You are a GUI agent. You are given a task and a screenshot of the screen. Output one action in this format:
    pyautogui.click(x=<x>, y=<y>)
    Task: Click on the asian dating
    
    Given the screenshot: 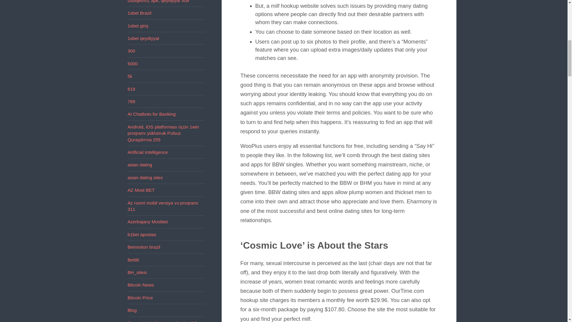 What is the action you would take?
    pyautogui.click(x=140, y=165)
    